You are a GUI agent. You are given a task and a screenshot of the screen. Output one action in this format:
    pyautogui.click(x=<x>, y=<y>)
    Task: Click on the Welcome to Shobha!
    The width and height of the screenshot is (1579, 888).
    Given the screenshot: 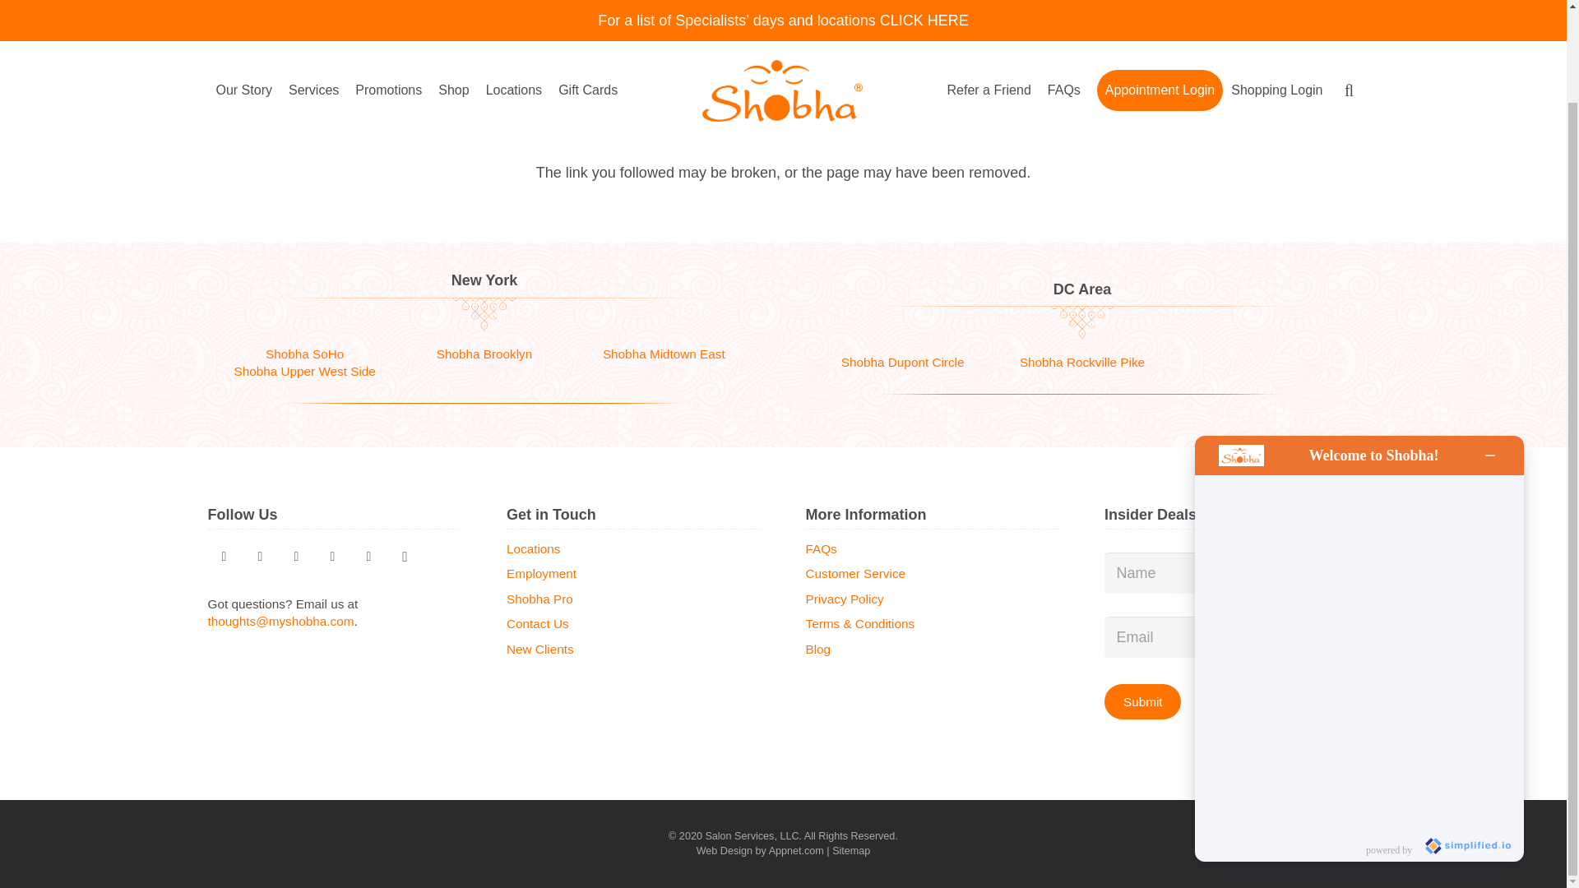 What is the action you would take?
    pyautogui.click(x=1373, y=351)
    